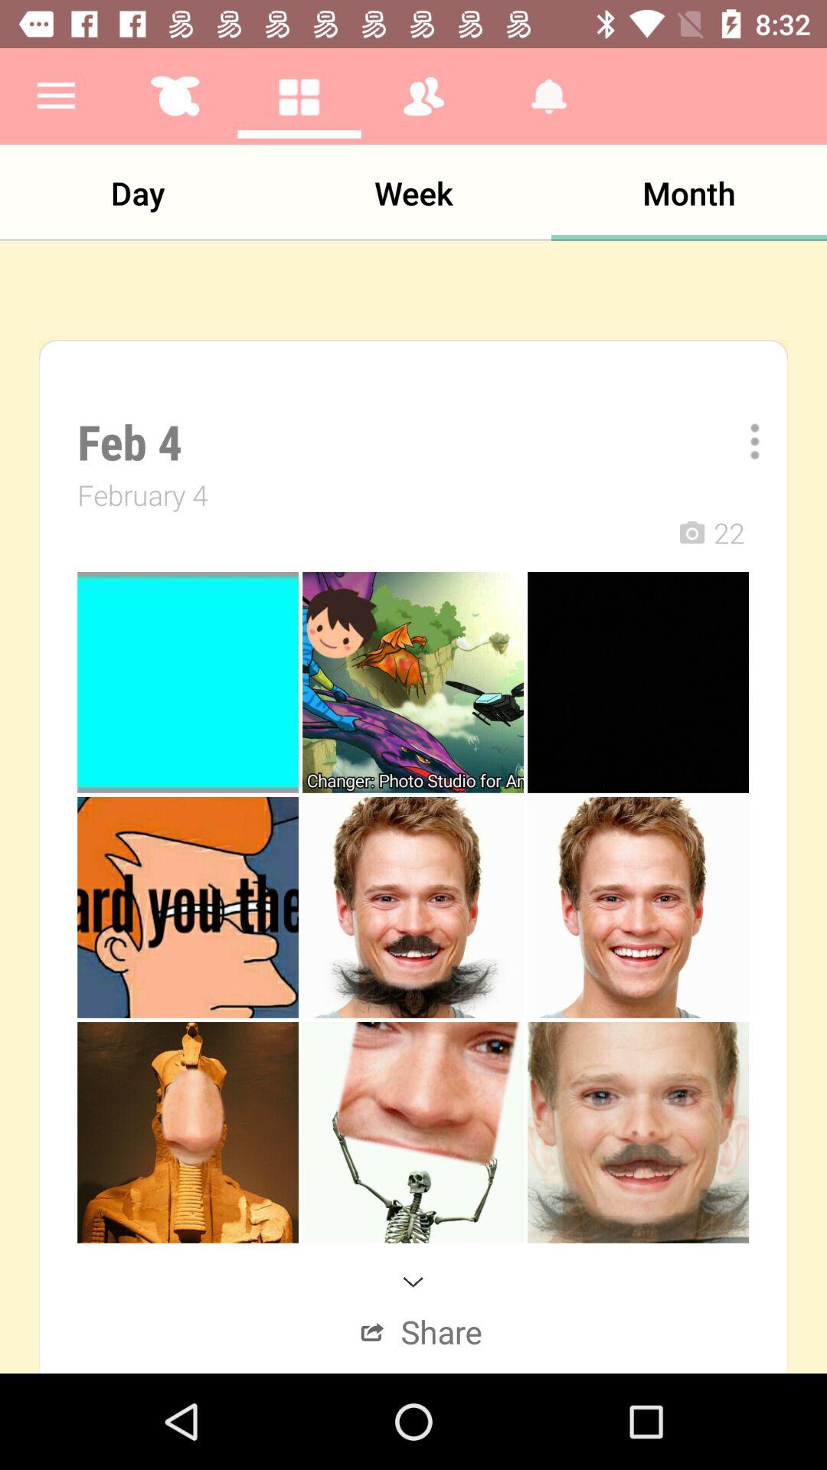 Image resolution: width=827 pixels, height=1470 pixels. I want to click on choose preferred view, so click(744, 441).